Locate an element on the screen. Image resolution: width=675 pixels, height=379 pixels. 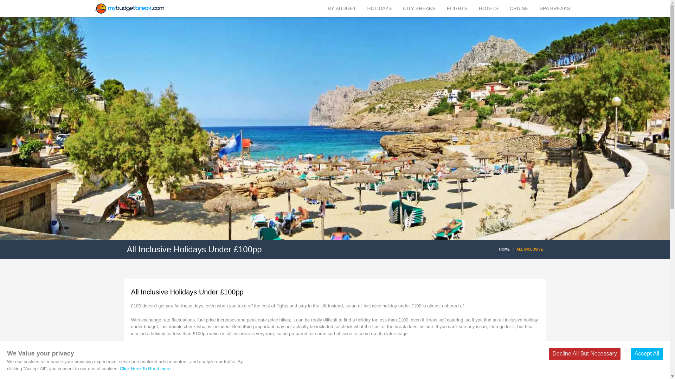
DESTINATIONS is located at coordinates (274, 370).